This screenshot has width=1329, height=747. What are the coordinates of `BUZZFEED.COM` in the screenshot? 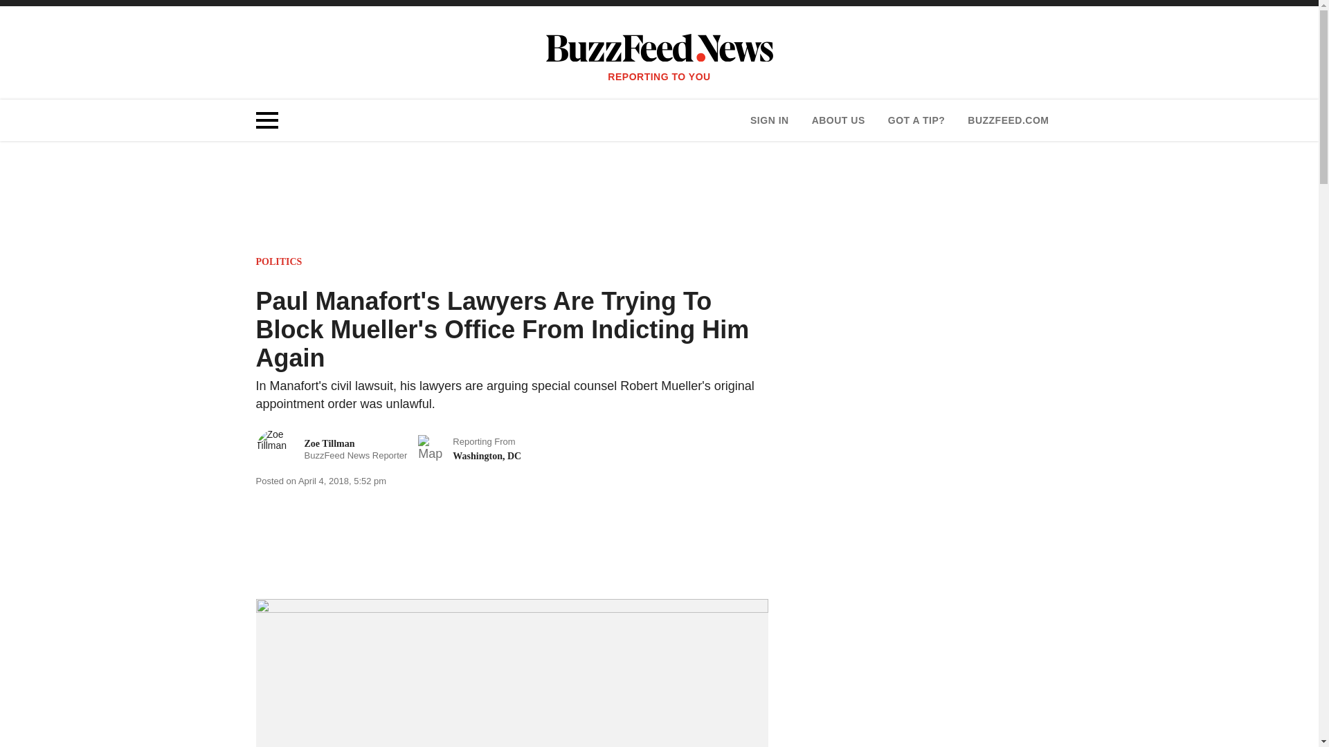 It's located at (332, 450).